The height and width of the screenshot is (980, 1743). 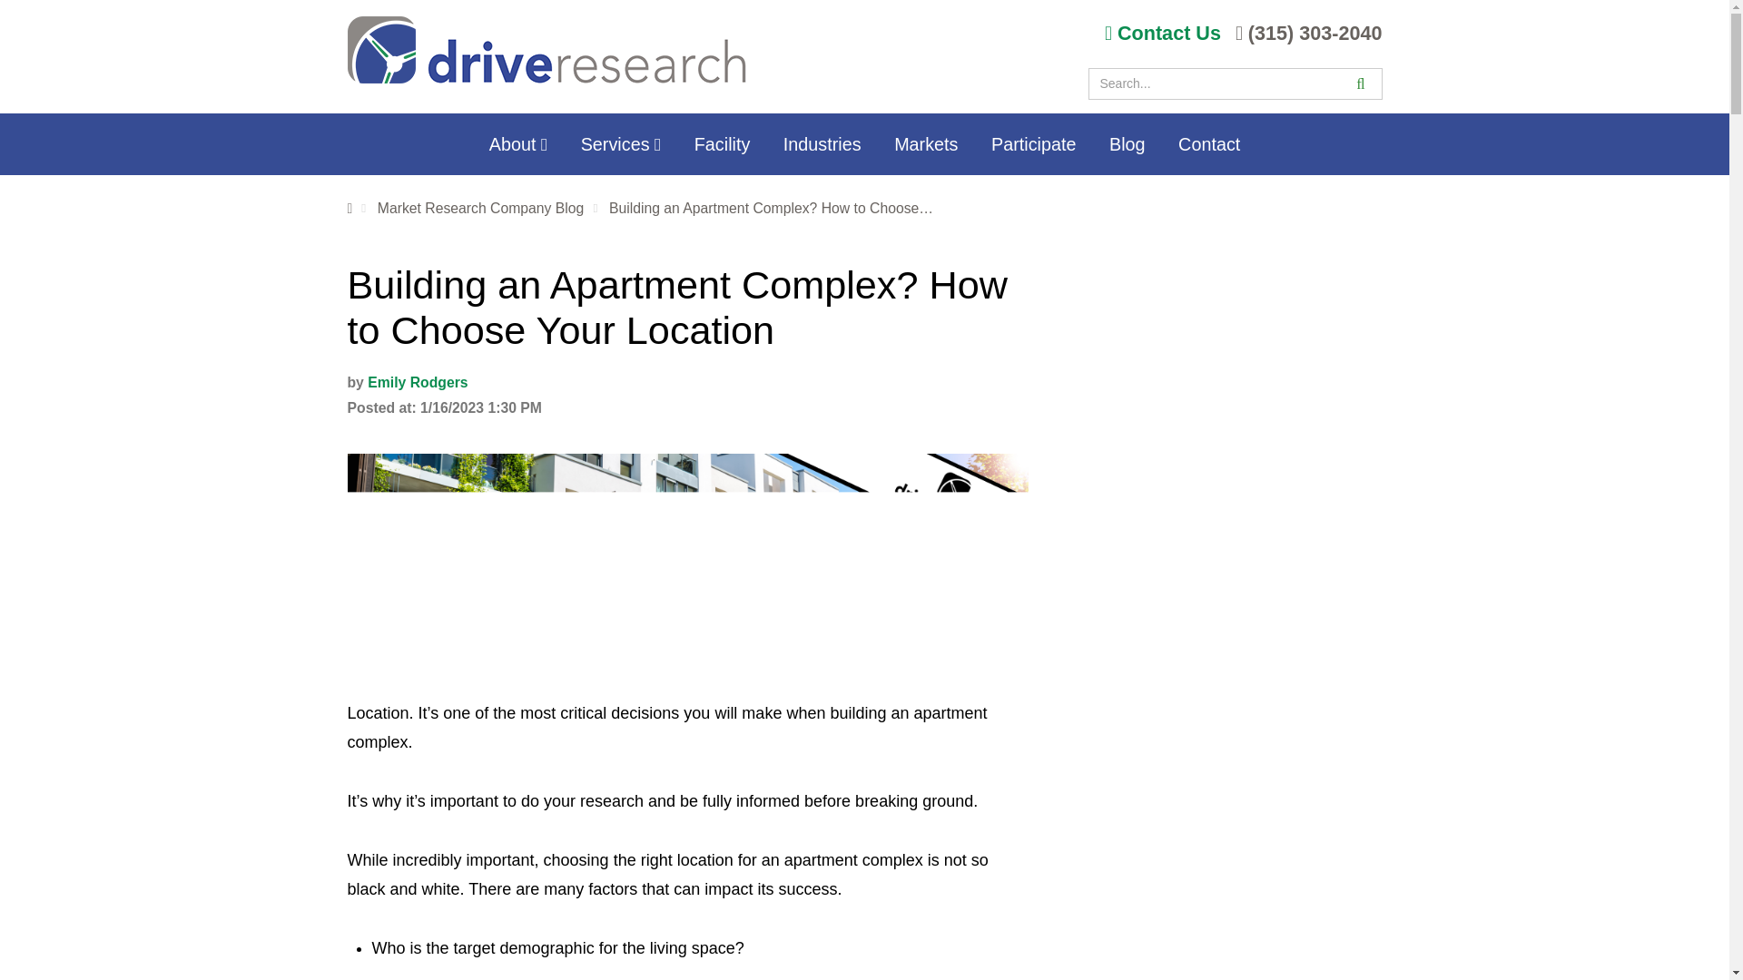 What do you see at coordinates (1166, 33) in the screenshot?
I see `Contact Us` at bounding box center [1166, 33].